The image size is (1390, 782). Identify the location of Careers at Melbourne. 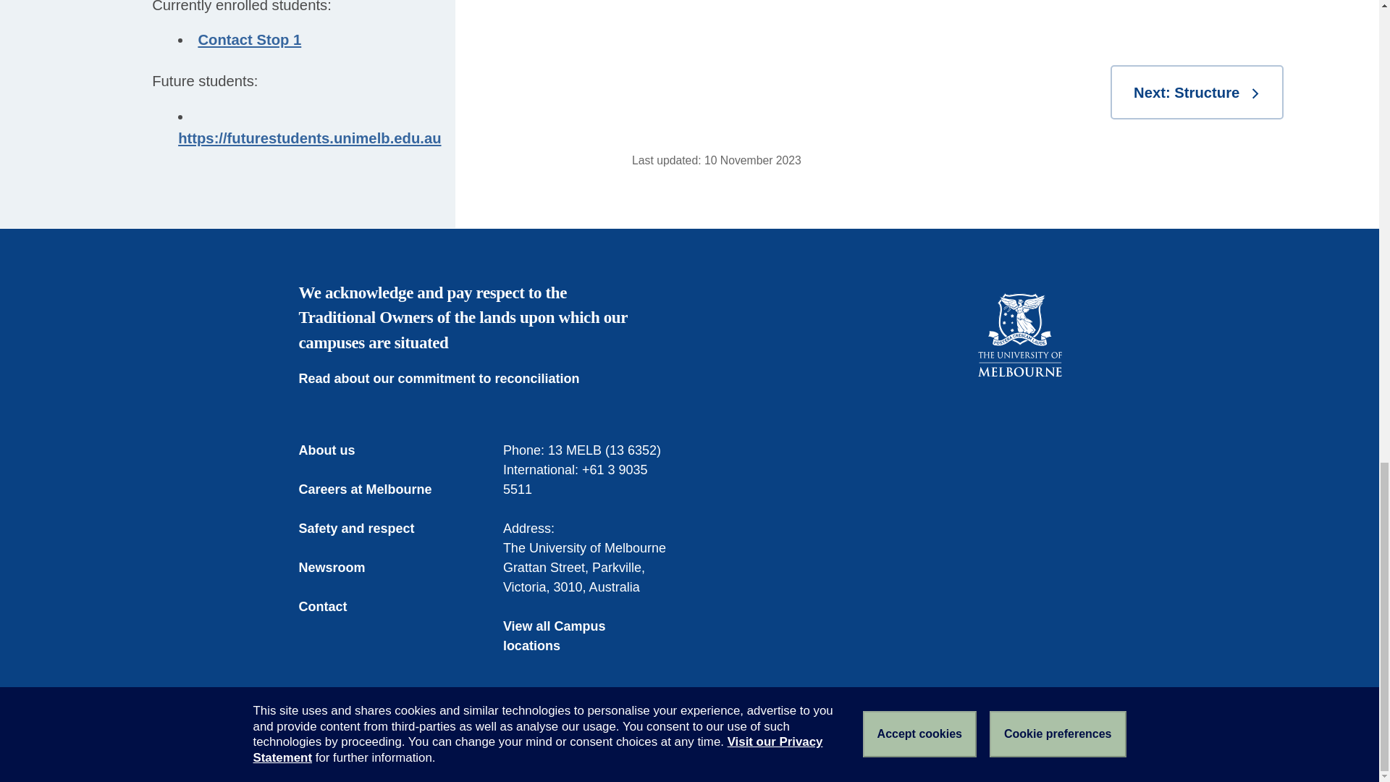
(375, 489).